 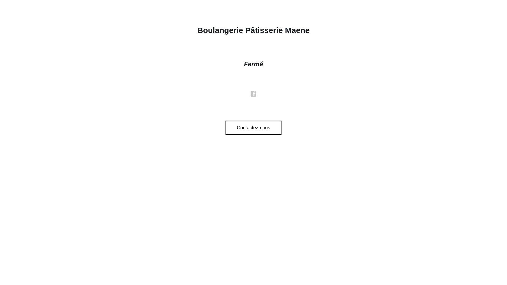 What do you see at coordinates (253, 128) in the screenshot?
I see `Contactez-nous` at bounding box center [253, 128].